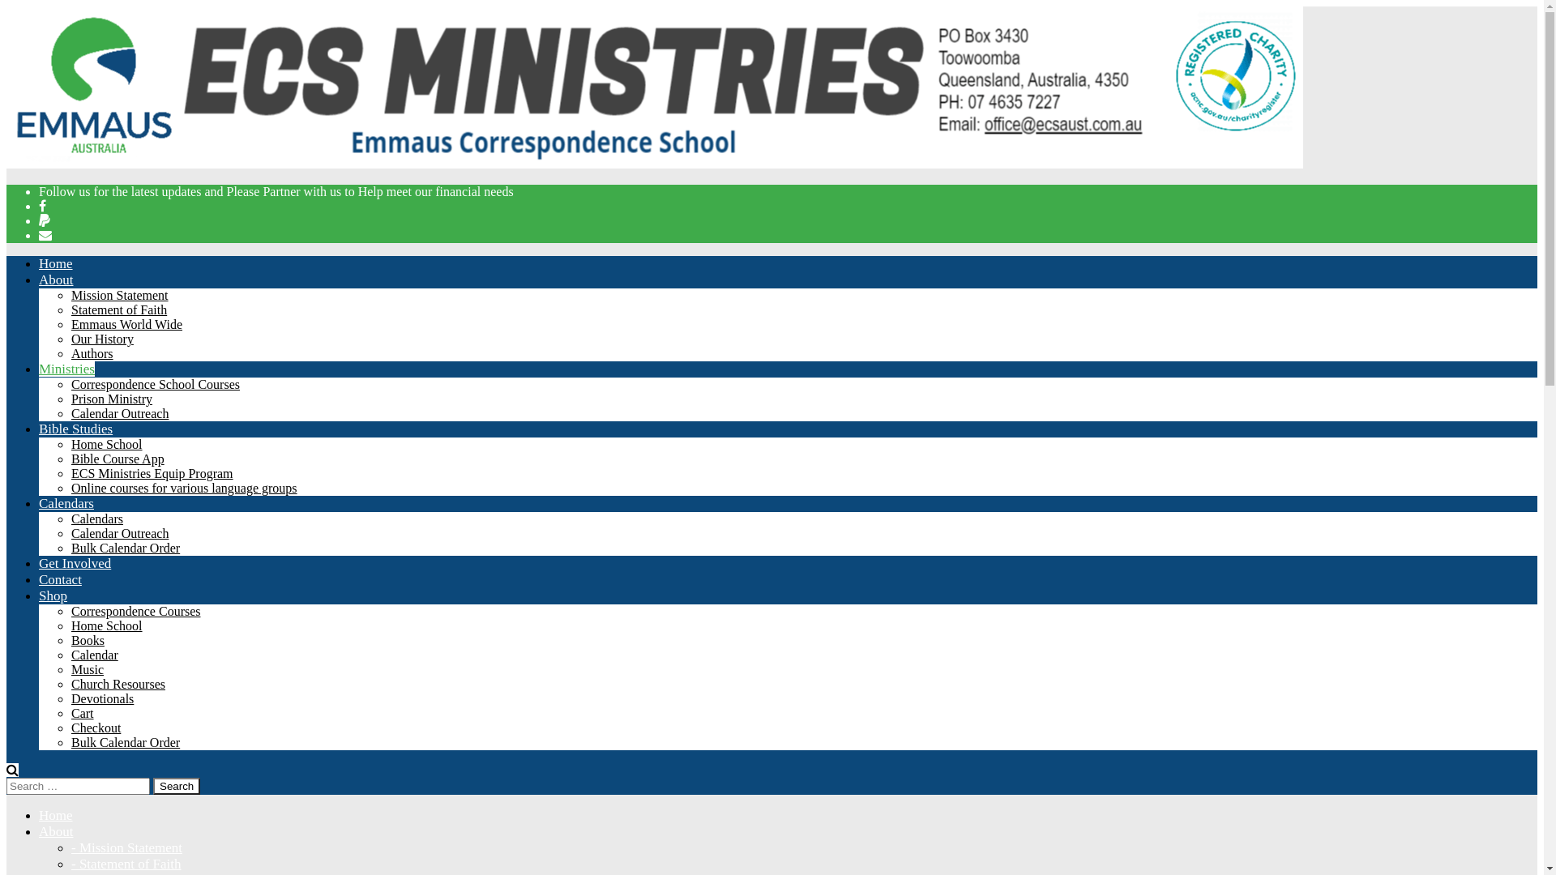  What do you see at coordinates (185, 488) in the screenshot?
I see `Online courses for various language groups` at bounding box center [185, 488].